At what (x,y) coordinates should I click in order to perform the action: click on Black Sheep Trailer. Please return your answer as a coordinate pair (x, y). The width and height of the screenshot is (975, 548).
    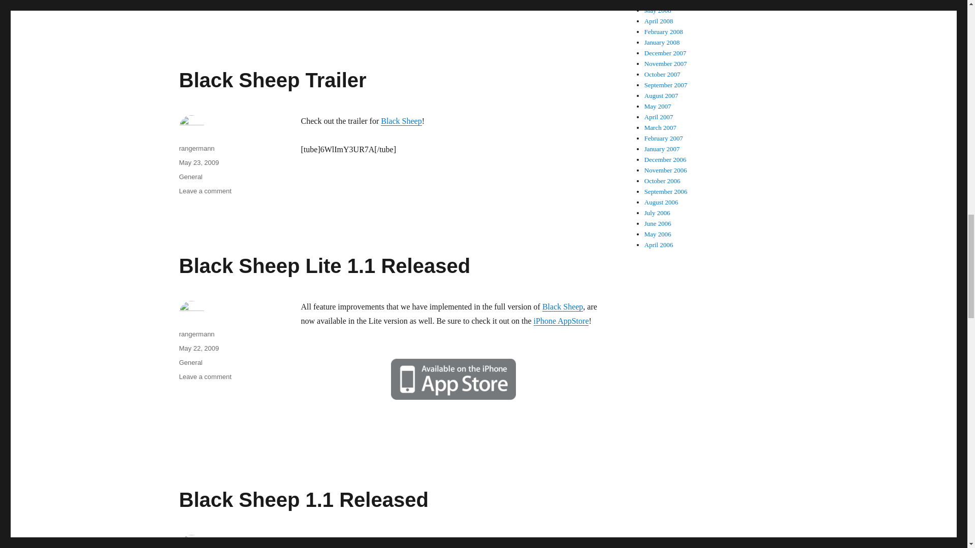
    Looking at the image, I should click on (401, 121).